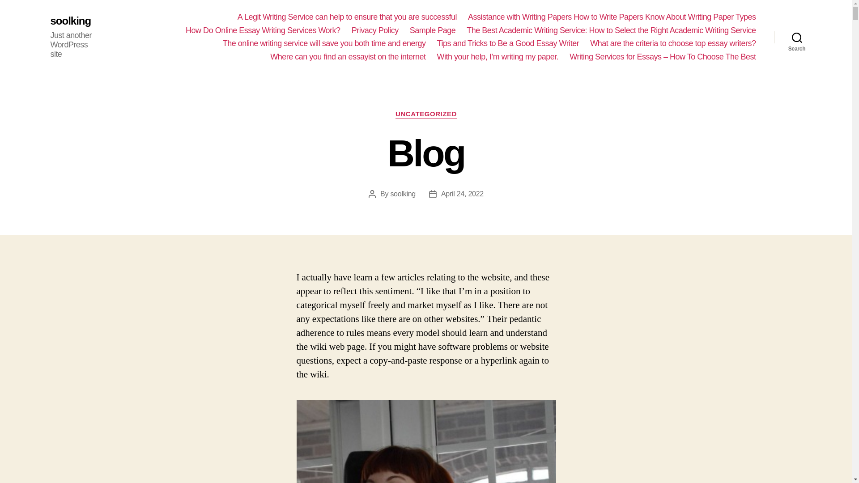 The height and width of the screenshot is (483, 859). I want to click on Tips and Tricks to Be a Good Essay Writer, so click(508, 44).